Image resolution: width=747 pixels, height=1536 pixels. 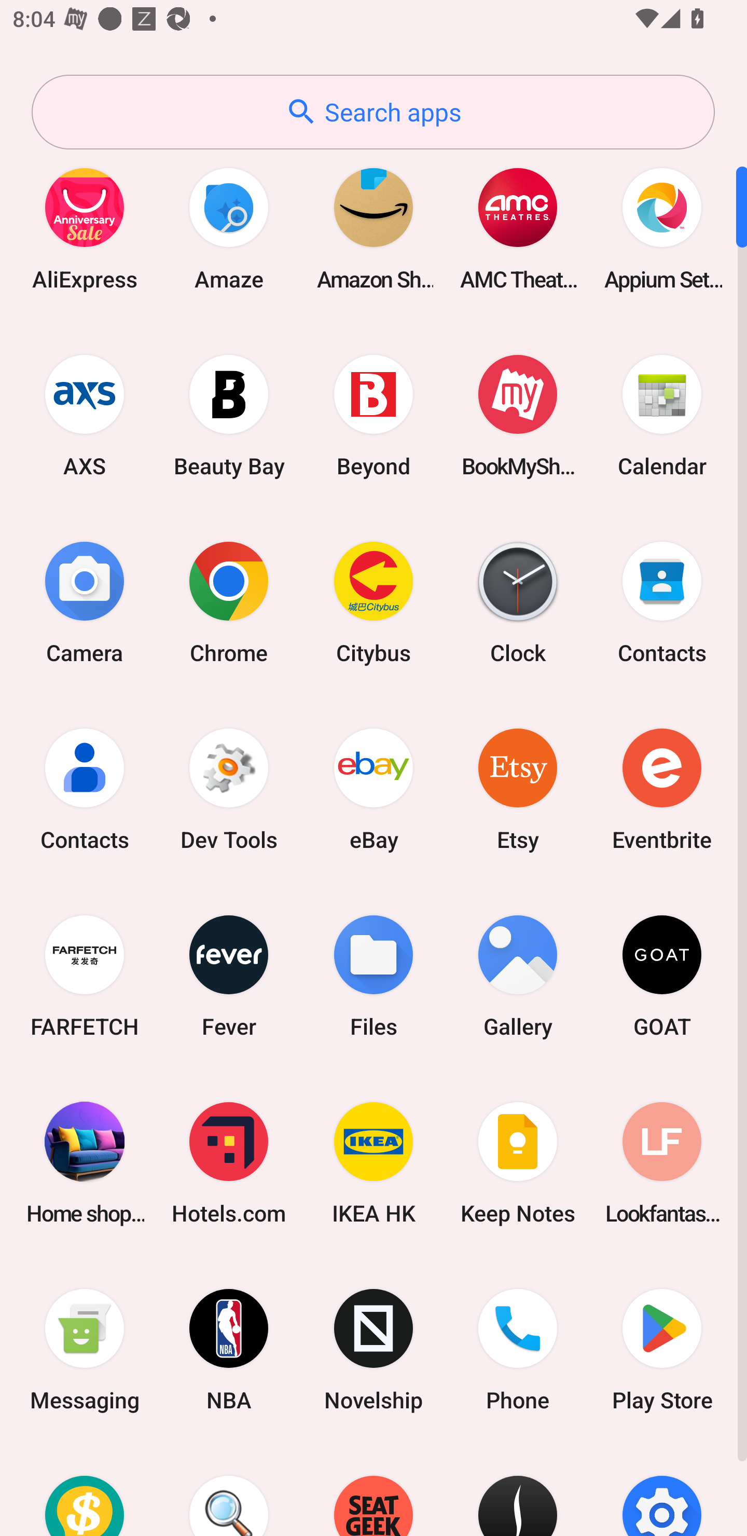 What do you see at coordinates (662, 602) in the screenshot?
I see `Contacts` at bounding box center [662, 602].